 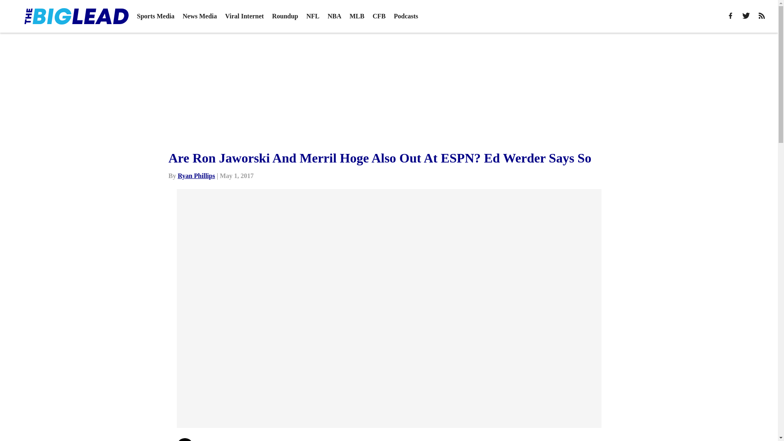 I want to click on Podcasts, so click(x=405, y=16).